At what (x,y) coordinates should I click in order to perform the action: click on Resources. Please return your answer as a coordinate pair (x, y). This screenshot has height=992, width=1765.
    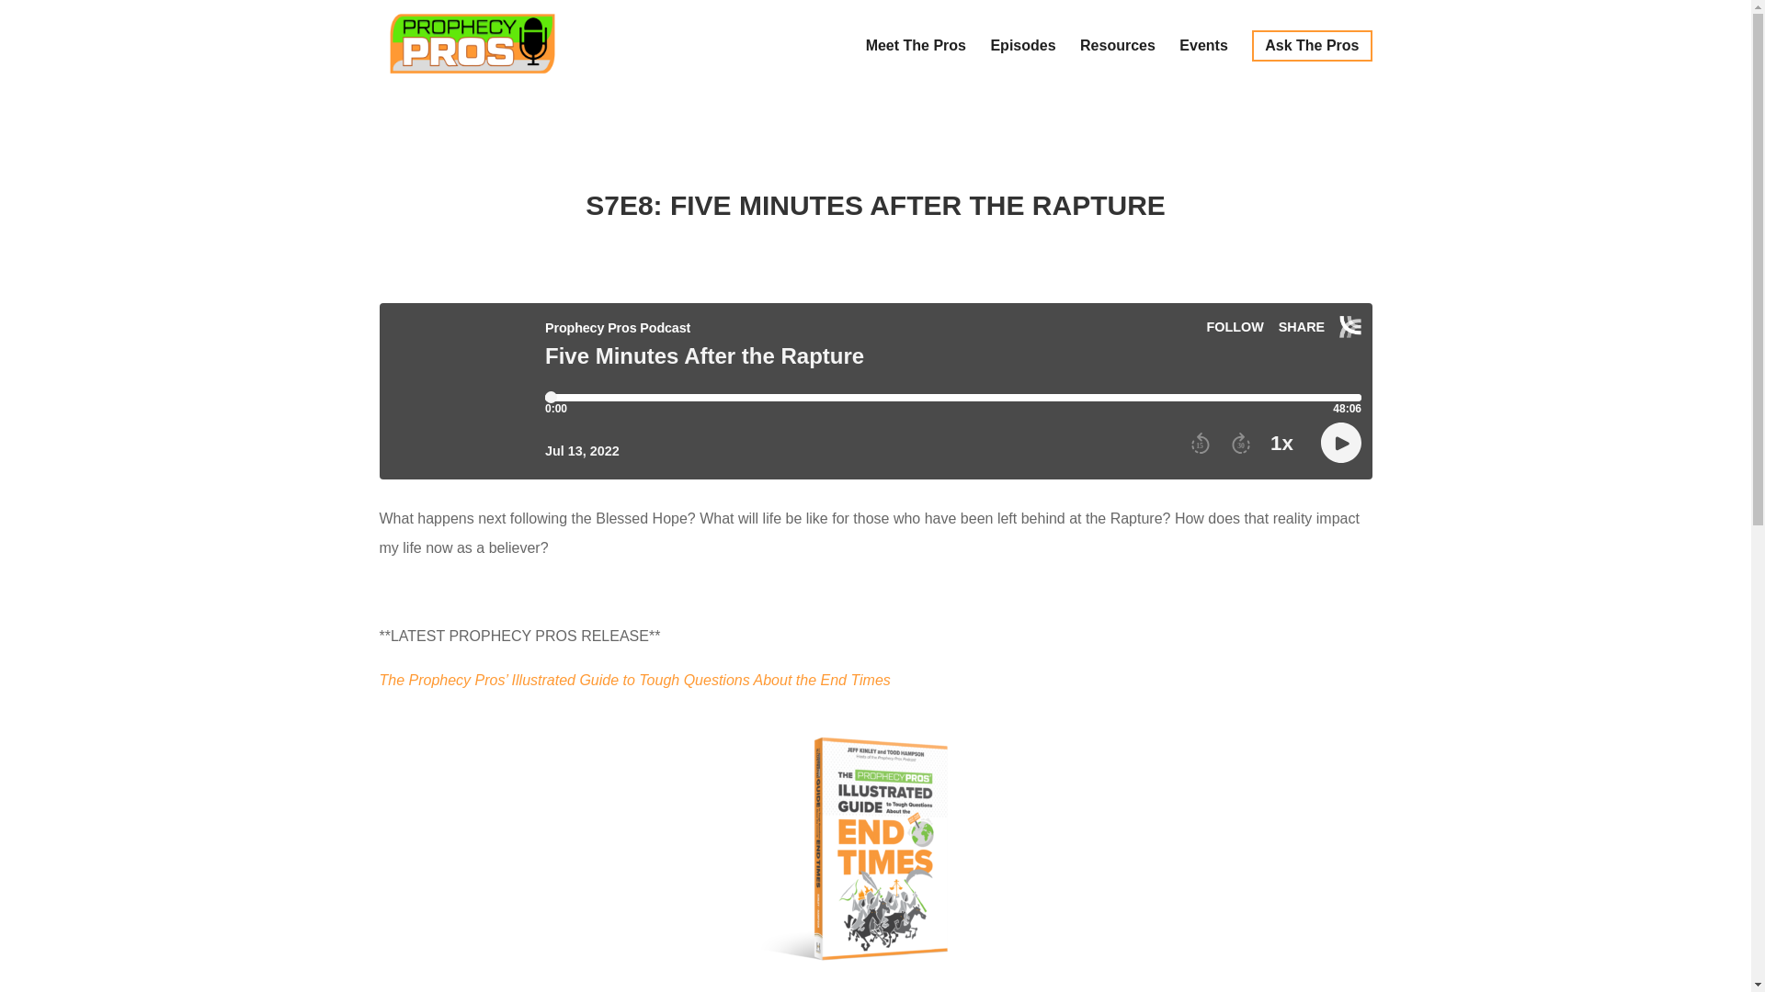
    Looking at the image, I should click on (1118, 61).